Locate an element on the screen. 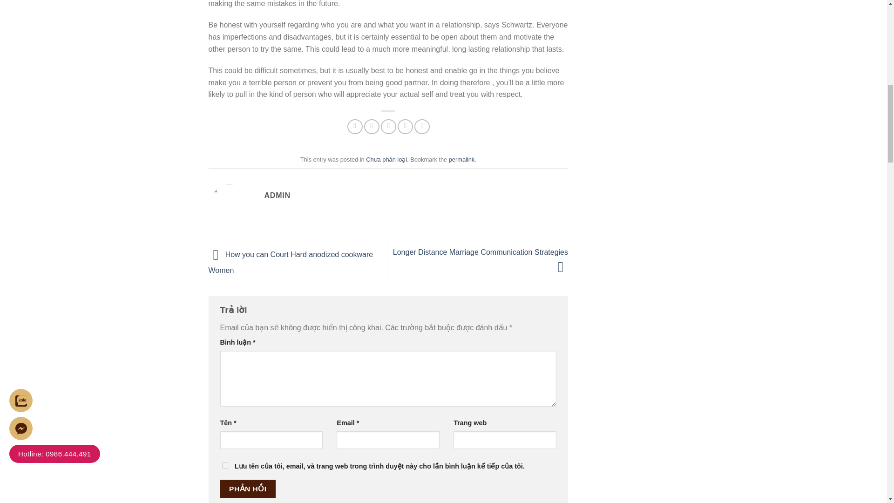  Longer Distance Marriage Communication Strategies is located at coordinates (481, 259).